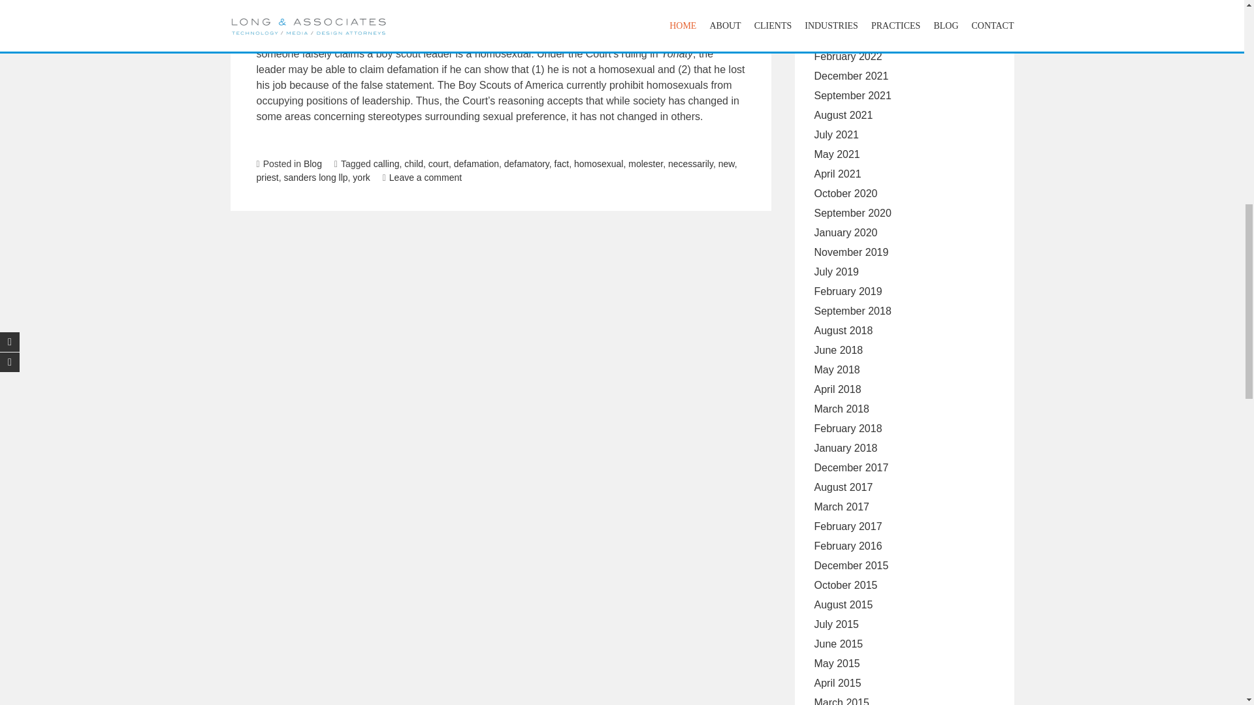  I want to click on homosexual, so click(598, 164).